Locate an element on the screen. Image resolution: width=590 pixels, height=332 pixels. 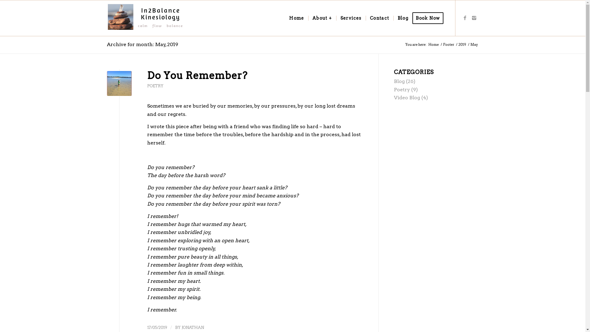
Services is located at coordinates (351, 18).